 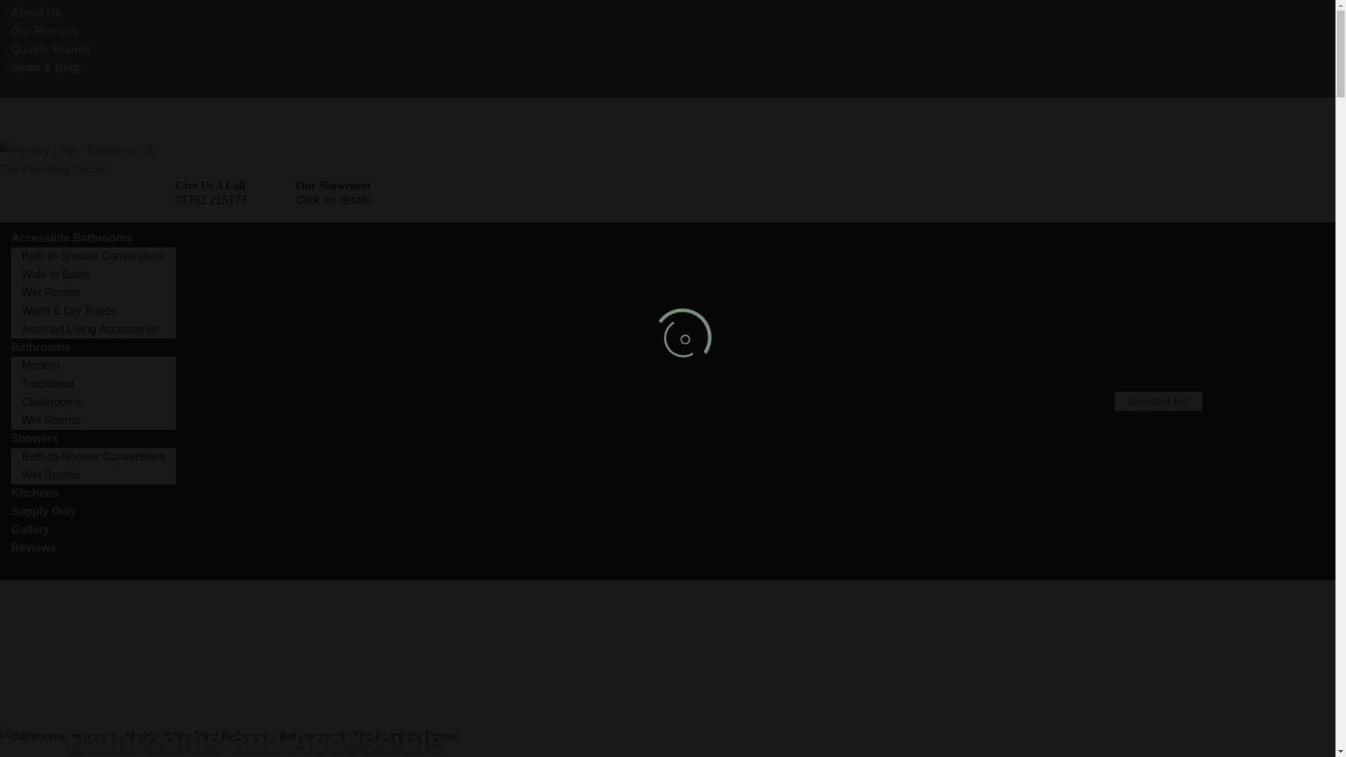 What do you see at coordinates (90, 329) in the screenshot?
I see `Assisted Living Accessories` at bounding box center [90, 329].